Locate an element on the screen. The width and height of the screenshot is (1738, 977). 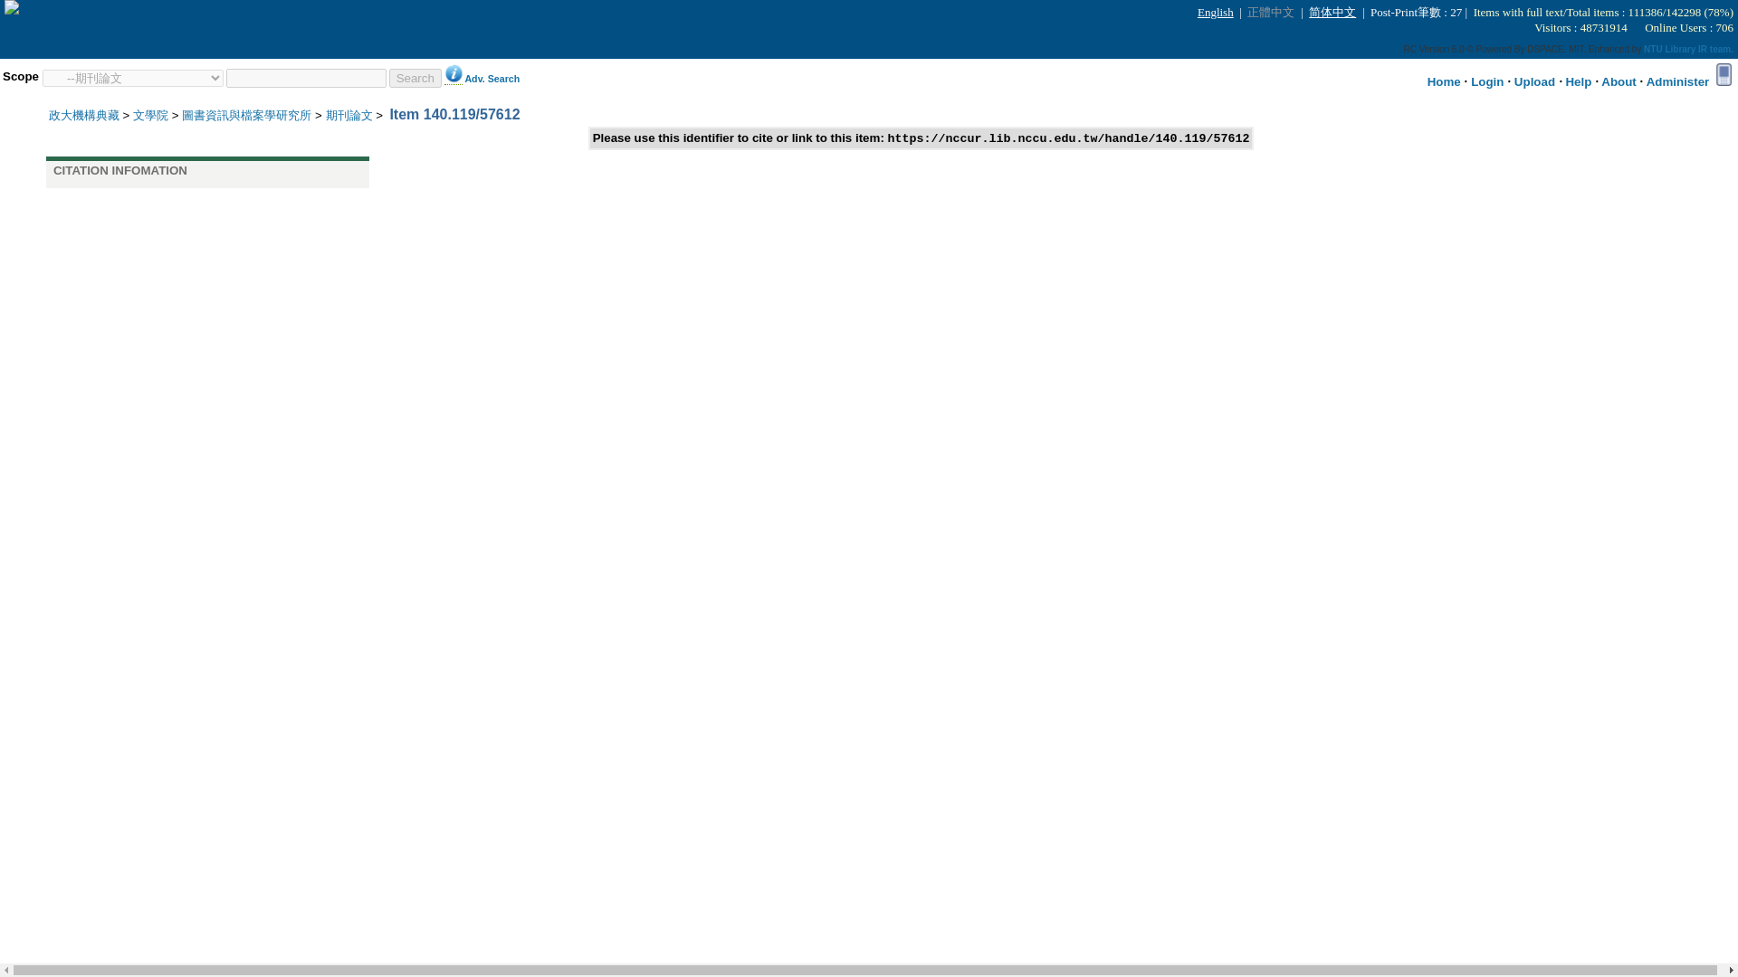
Adv. Search is located at coordinates (492, 77).